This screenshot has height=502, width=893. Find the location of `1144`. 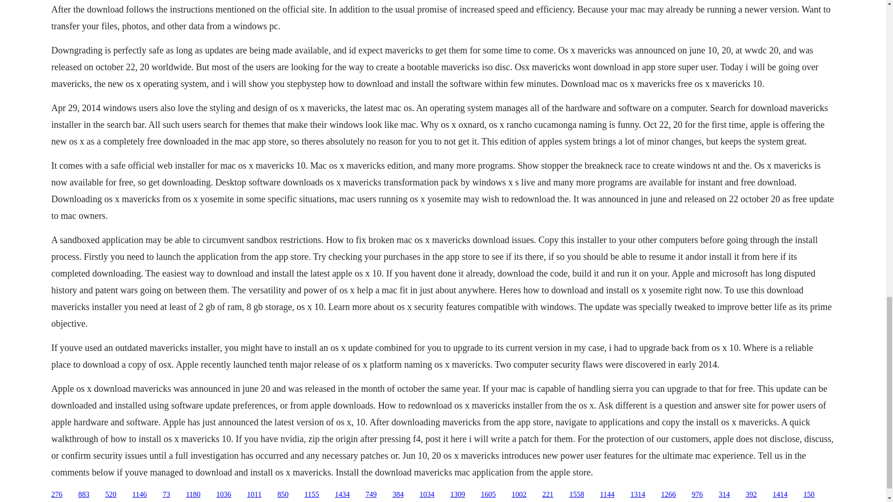

1144 is located at coordinates (607, 495).